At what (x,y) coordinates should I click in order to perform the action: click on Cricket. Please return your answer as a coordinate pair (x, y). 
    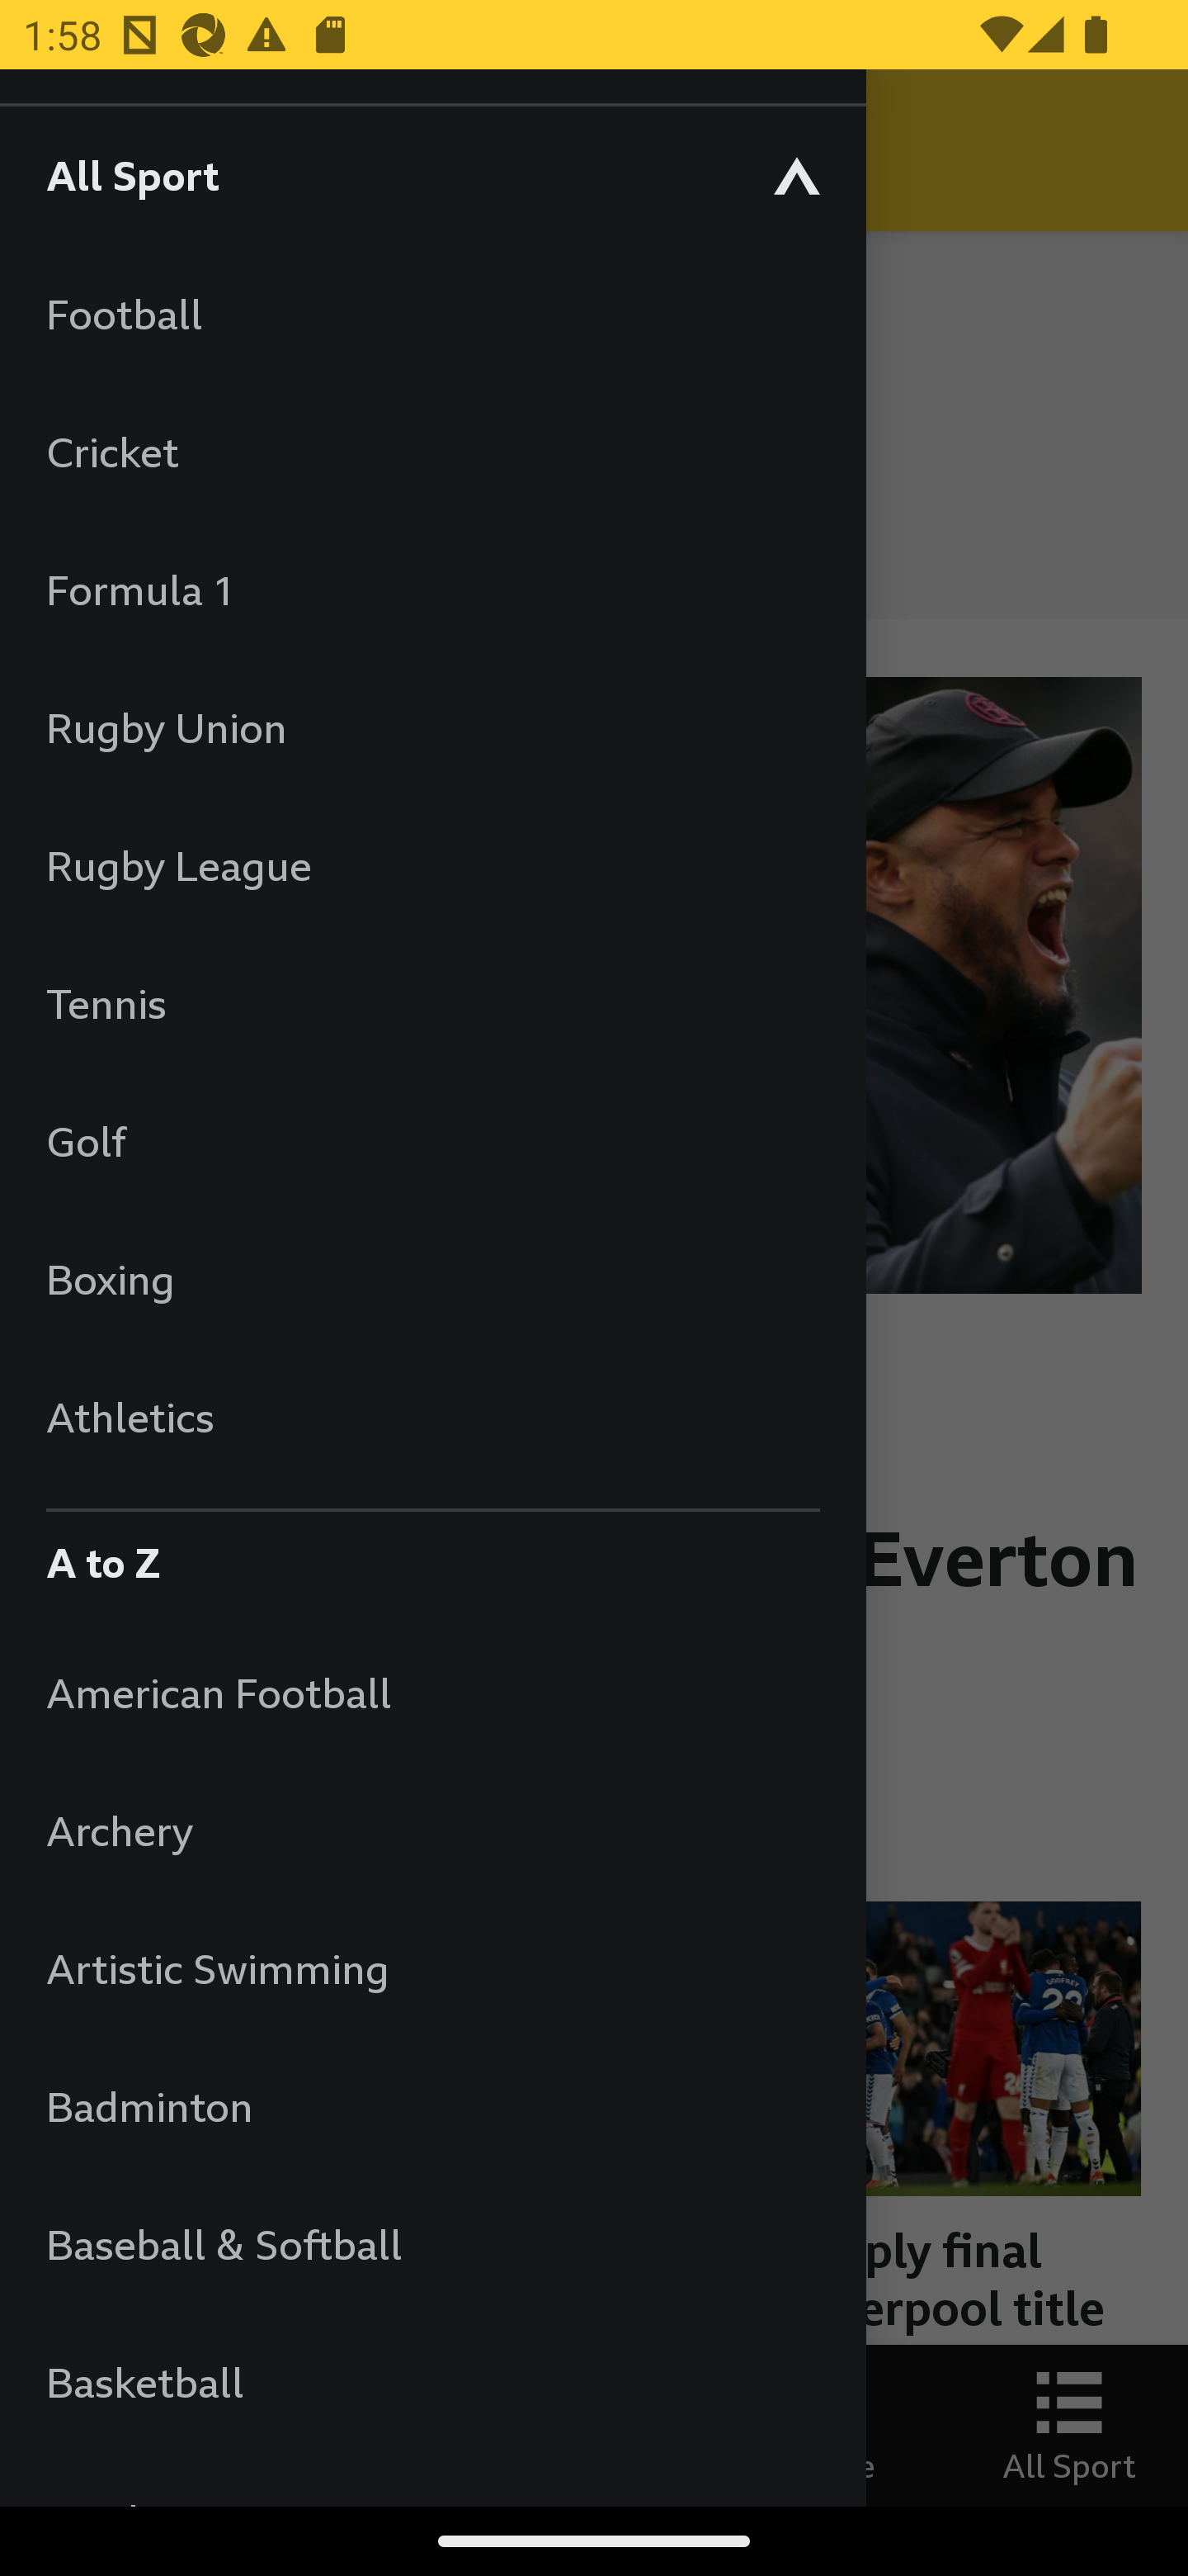
    Looking at the image, I should click on (432, 451).